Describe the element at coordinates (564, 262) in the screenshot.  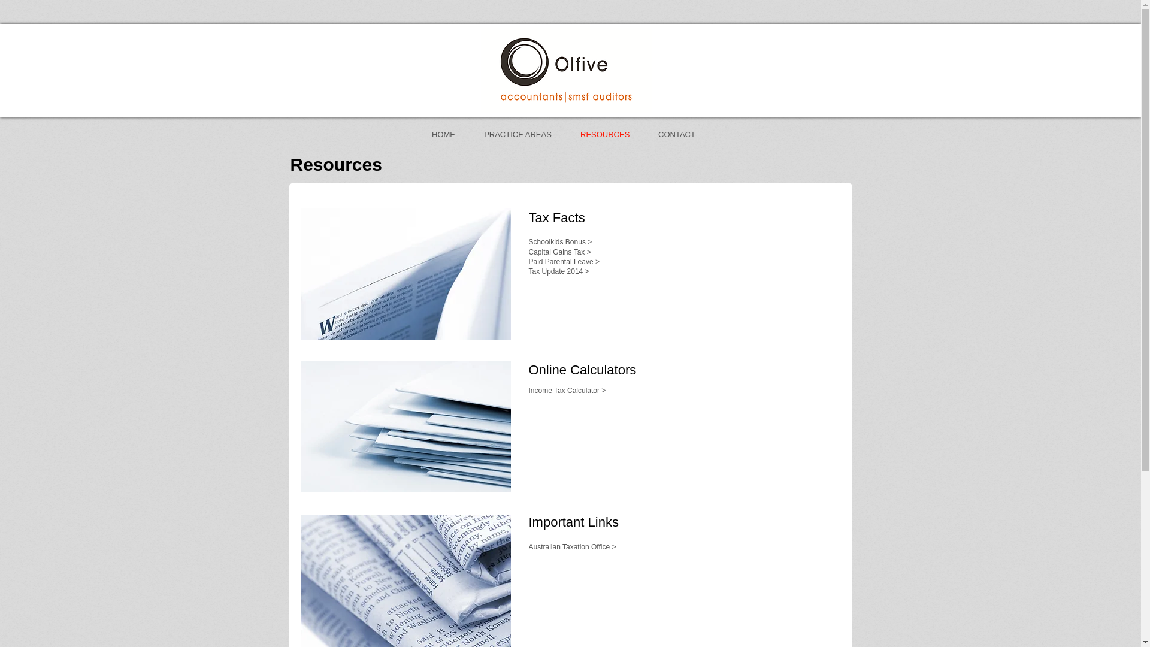
I see `Paid Parental Leave >` at that location.